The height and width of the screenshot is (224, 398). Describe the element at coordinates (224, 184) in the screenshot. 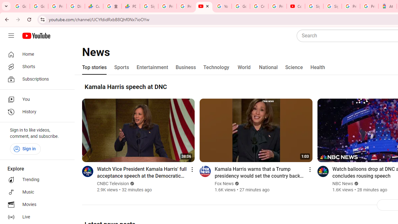

I see `Fox News` at that location.